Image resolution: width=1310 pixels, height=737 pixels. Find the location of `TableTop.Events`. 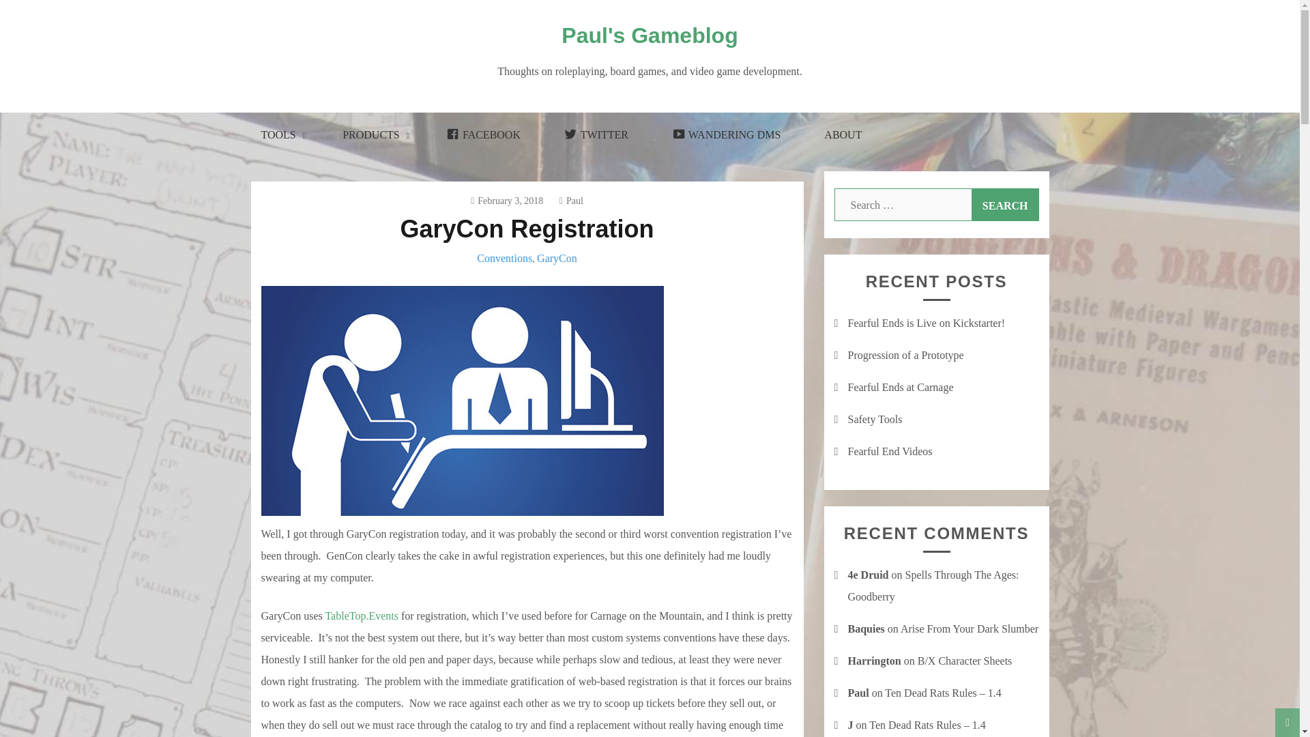

TableTop.Events is located at coordinates (362, 616).